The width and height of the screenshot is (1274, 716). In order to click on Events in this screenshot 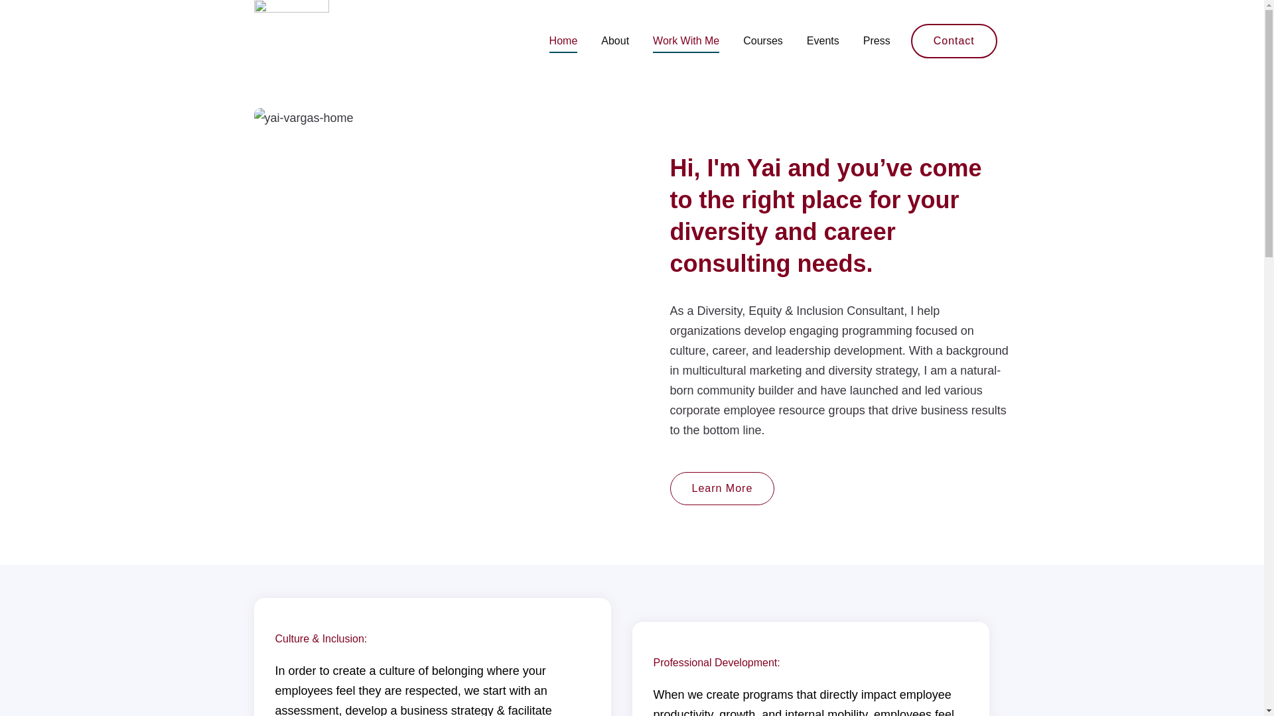, I will do `click(823, 41)`.